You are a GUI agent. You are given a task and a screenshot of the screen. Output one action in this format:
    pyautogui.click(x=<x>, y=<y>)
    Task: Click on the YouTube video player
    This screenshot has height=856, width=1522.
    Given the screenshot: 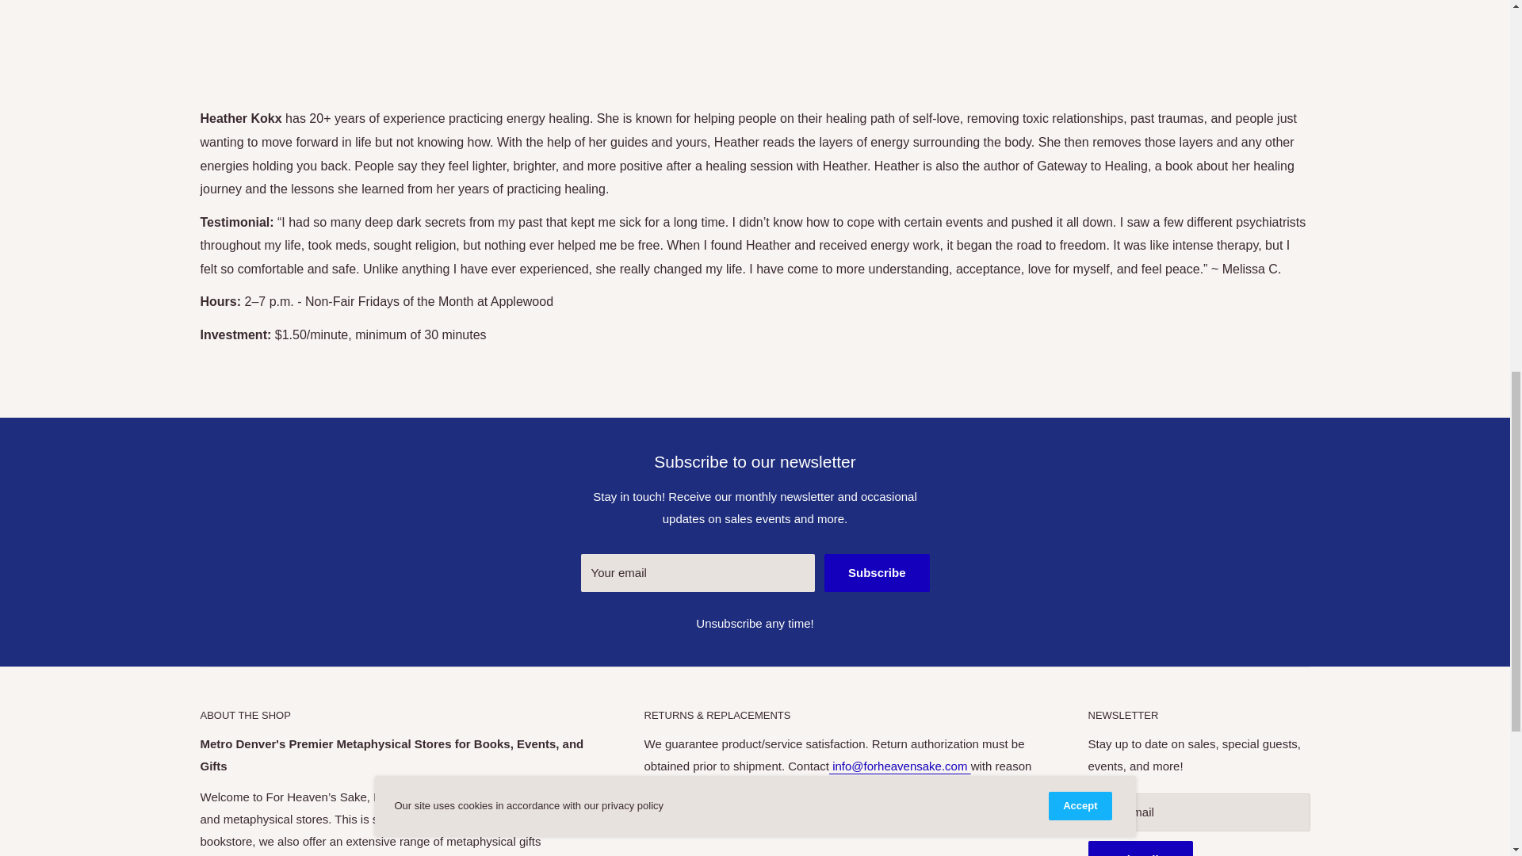 What is the action you would take?
    pyautogui.click(x=754, y=35)
    